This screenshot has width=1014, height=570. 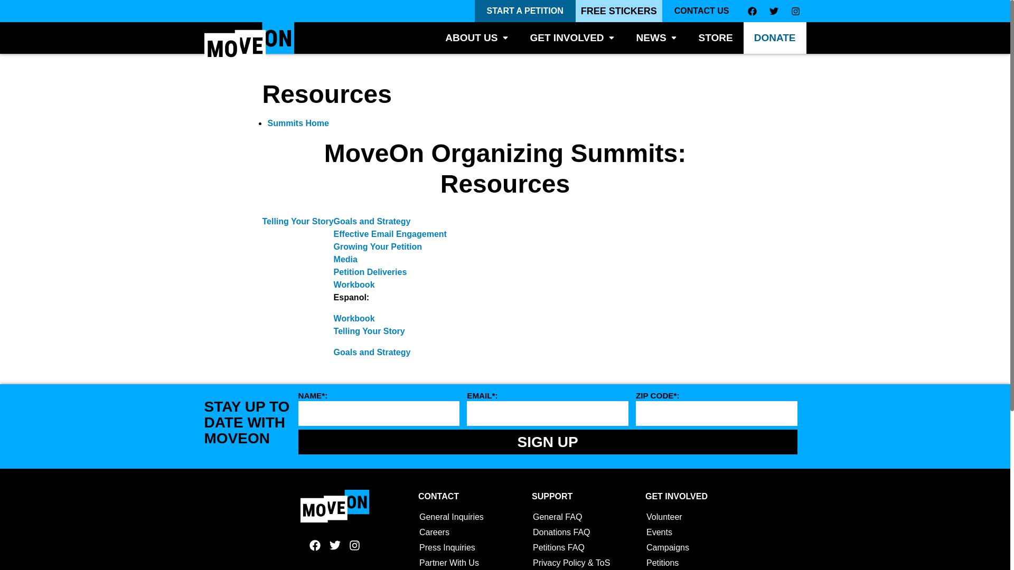 I want to click on Telling Your Story, so click(x=297, y=221).